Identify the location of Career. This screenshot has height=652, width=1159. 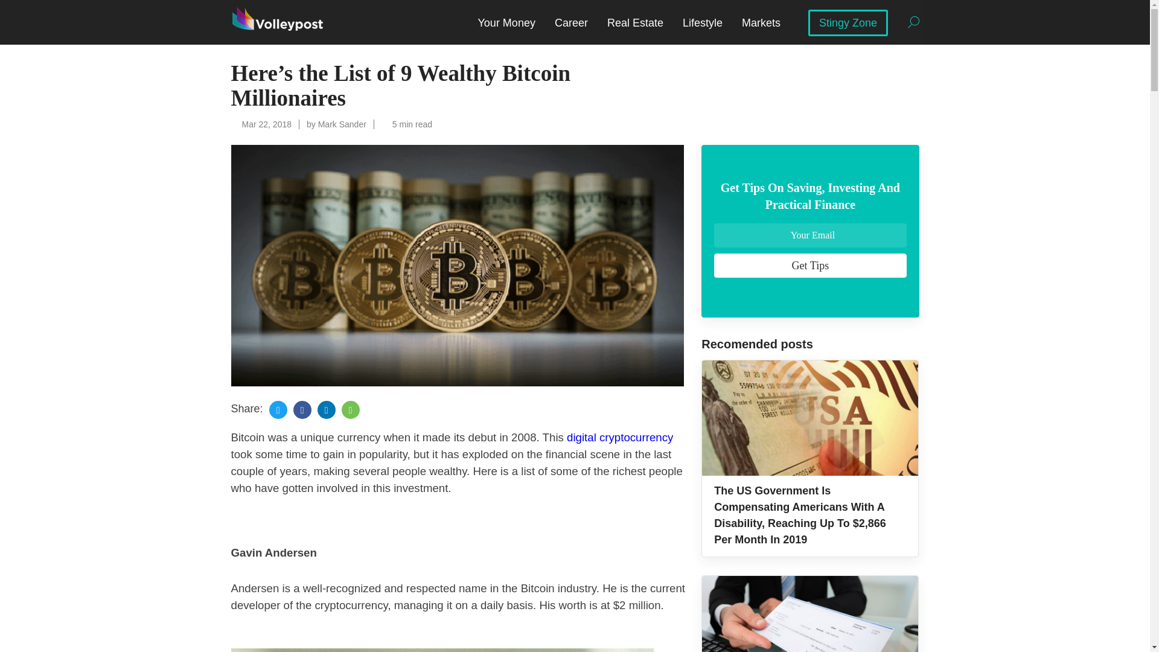
(571, 23).